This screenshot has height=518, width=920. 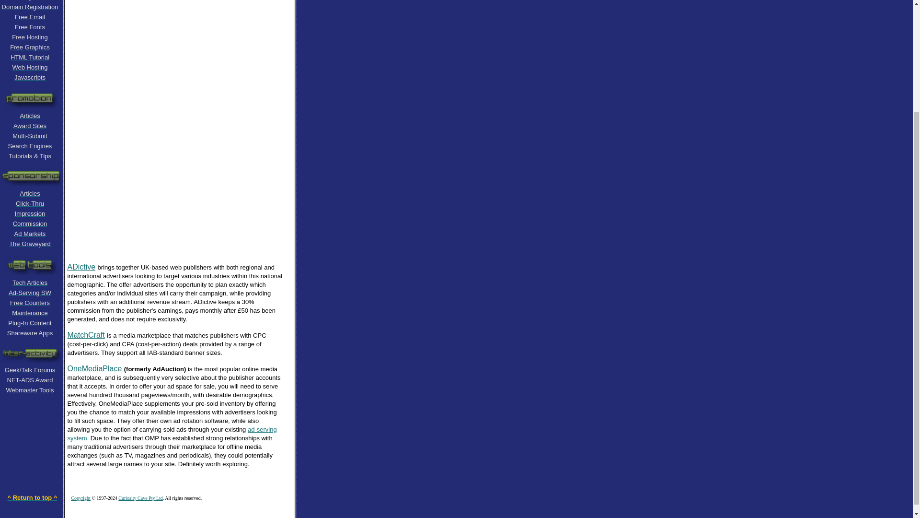 What do you see at coordinates (30, 46) in the screenshot?
I see `Free Graphics` at bounding box center [30, 46].